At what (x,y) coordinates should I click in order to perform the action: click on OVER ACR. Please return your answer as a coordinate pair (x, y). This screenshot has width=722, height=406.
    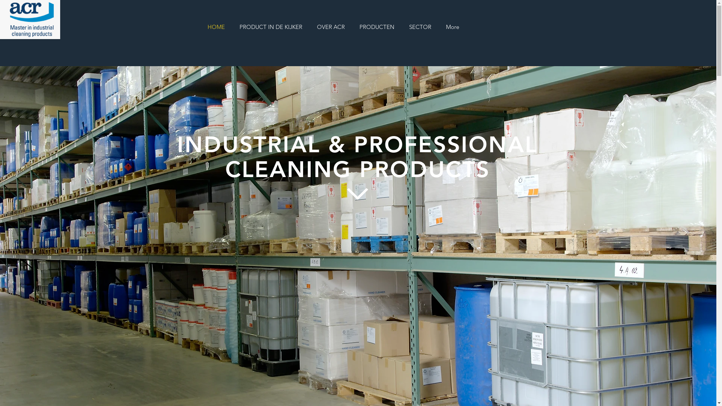
    Looking at the image, I should click on (292, 14).